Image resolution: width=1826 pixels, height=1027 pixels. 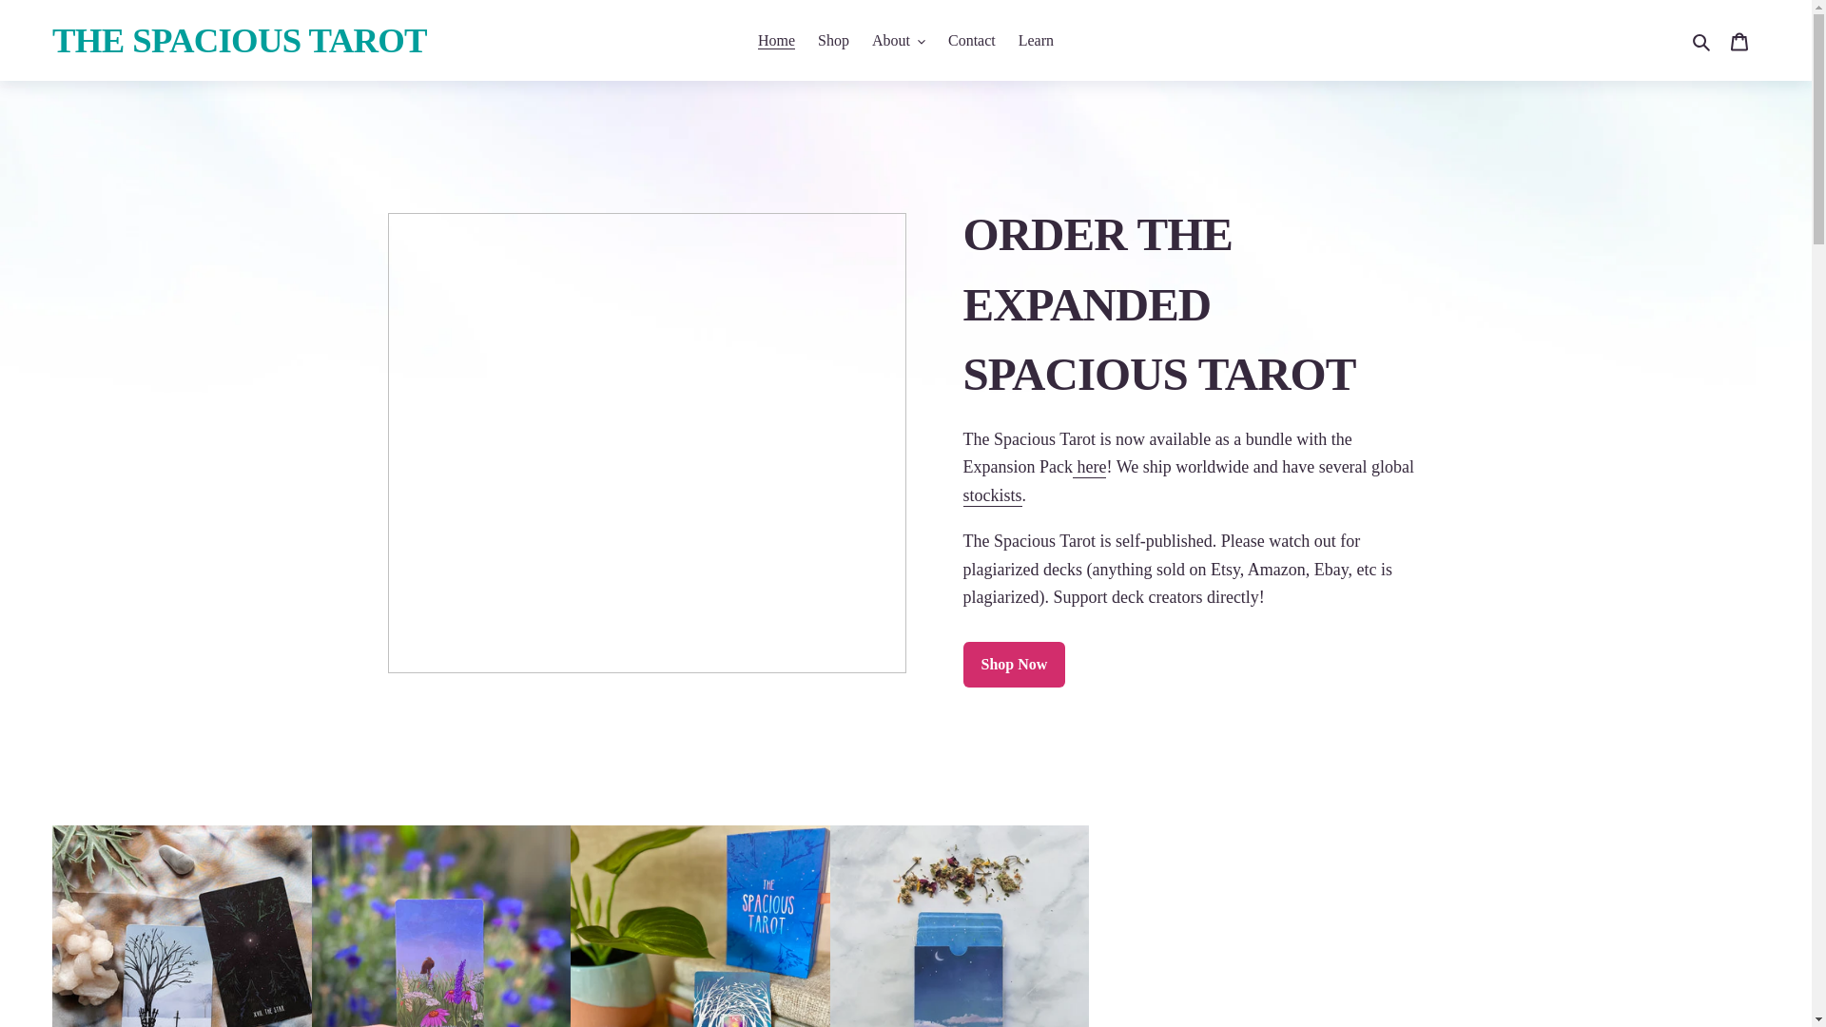 I want to click on Contact, so click(x=972, y=41).